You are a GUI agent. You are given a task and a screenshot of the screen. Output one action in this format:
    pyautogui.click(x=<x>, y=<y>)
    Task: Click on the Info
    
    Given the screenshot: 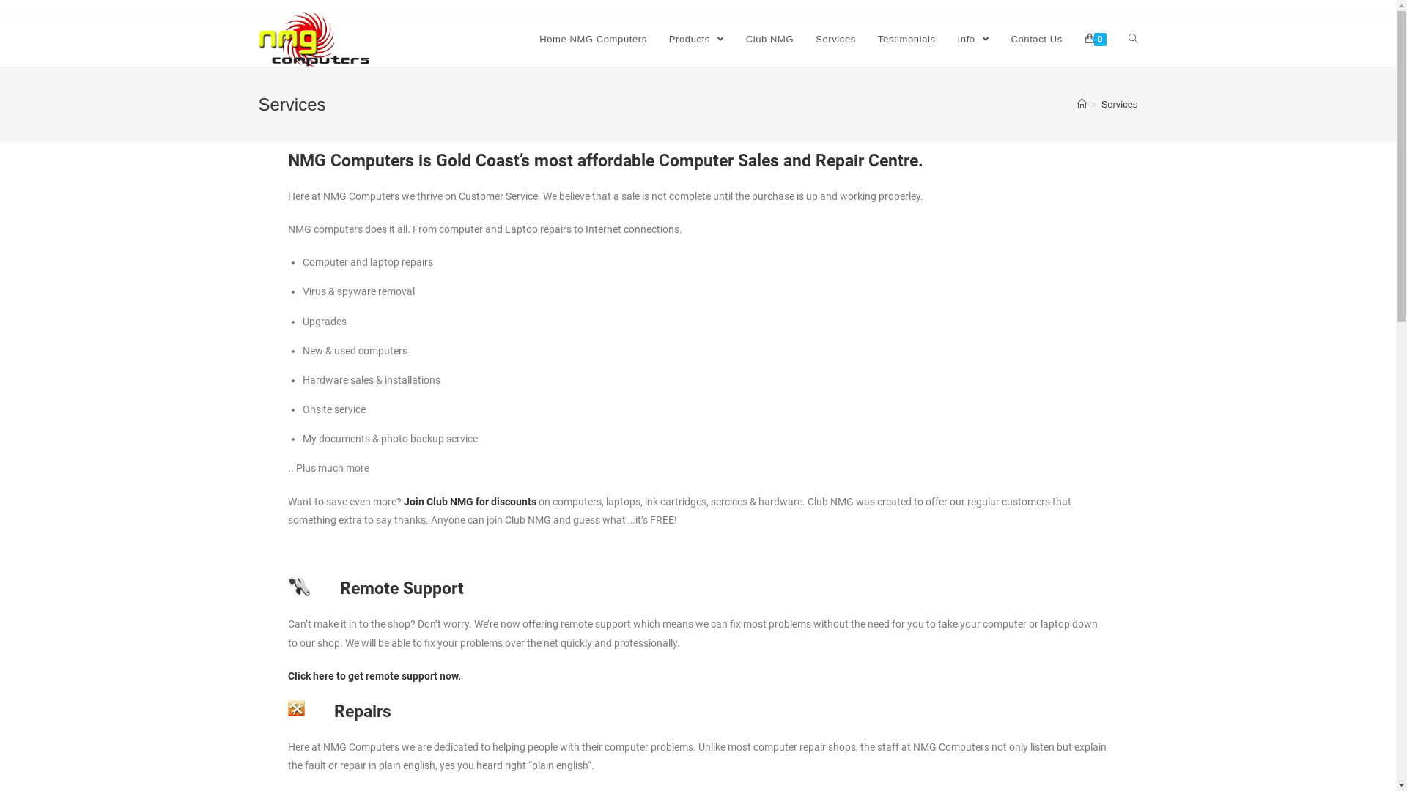 What is the action you would take?
    pyautogui.click(x=973, y=40)
    